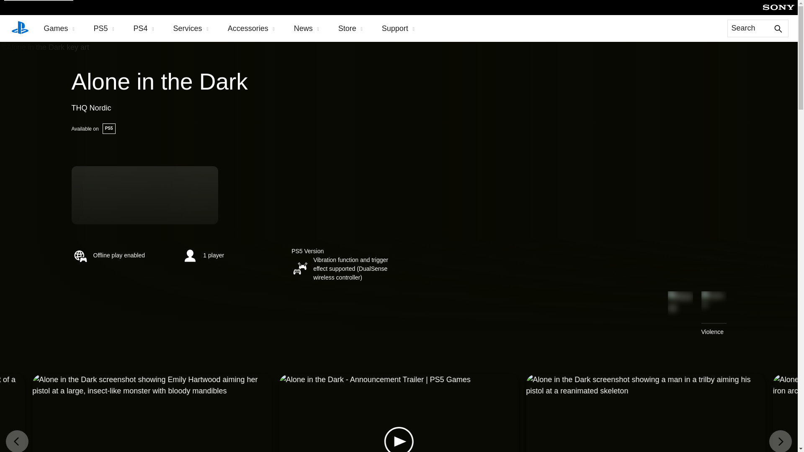 The image size is (804, 452). What do you see at coordinates (251, 28) in the screenshot?
I see `Accessories` at bounding box center [251, 28].